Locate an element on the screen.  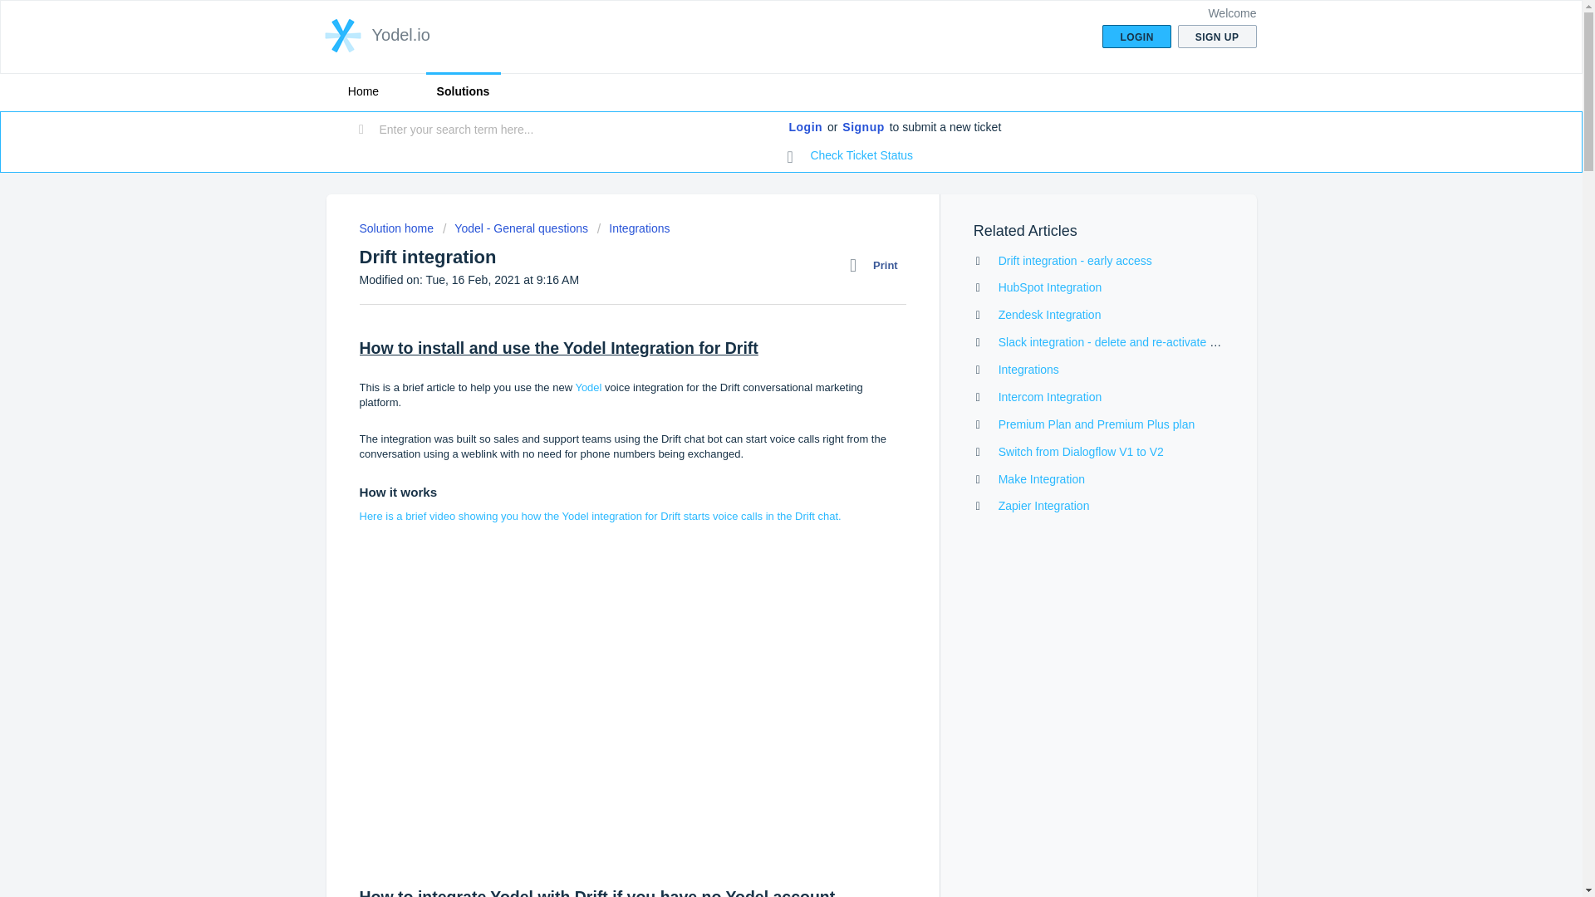
Check ticket status is located at coordinates (851, 156).